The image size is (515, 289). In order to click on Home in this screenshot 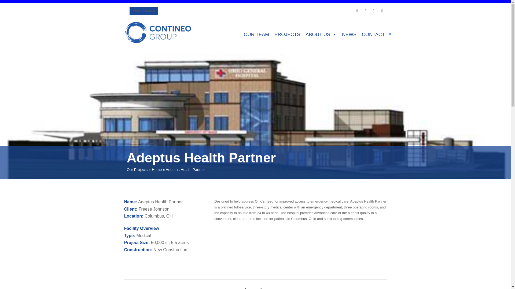, I will do `click(157, 170)`.